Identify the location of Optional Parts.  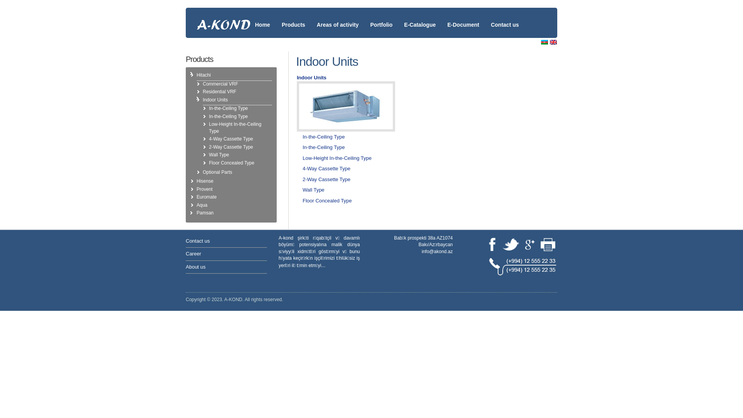
(217, 172).